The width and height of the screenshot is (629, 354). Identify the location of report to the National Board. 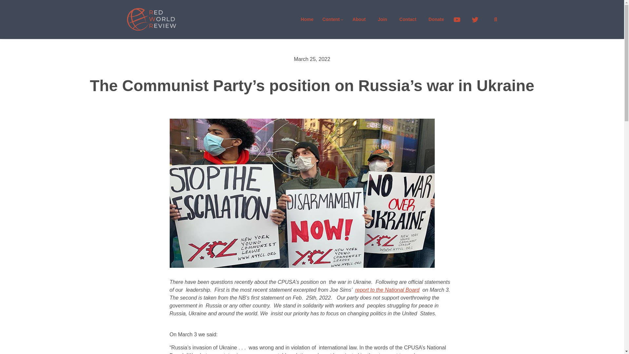
(387, 290).